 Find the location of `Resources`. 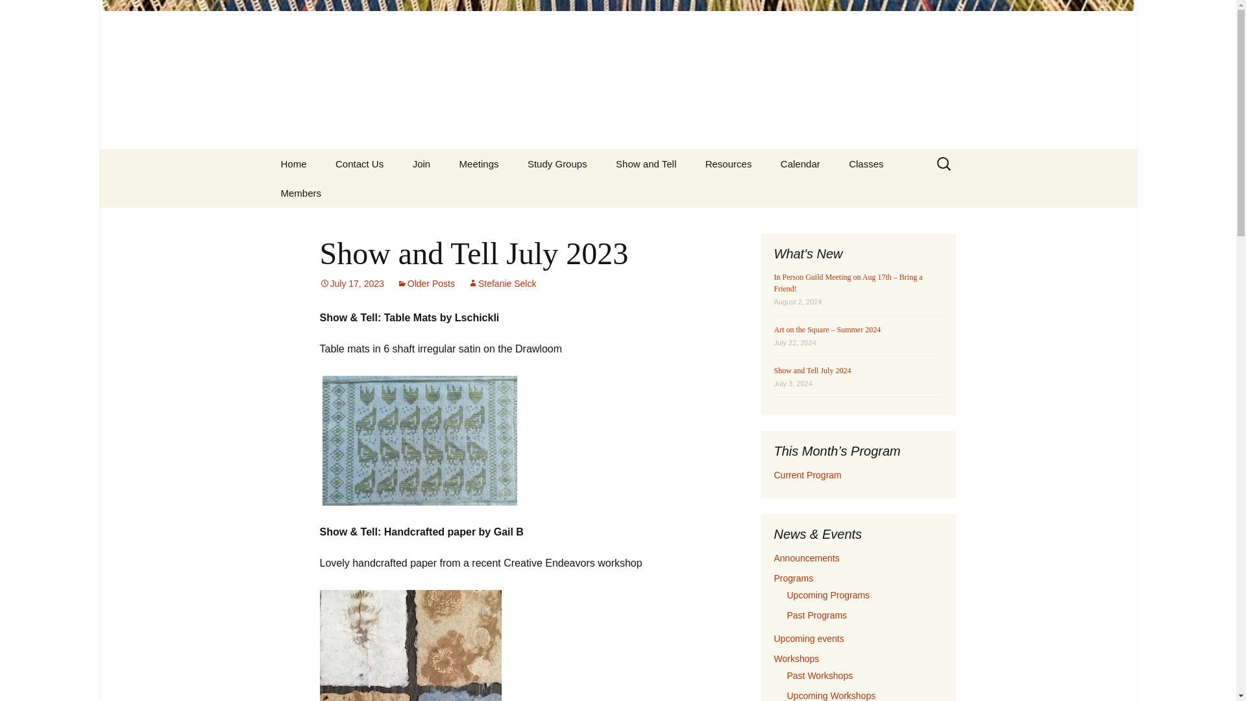

Resources is located at coordinates (728, 164).